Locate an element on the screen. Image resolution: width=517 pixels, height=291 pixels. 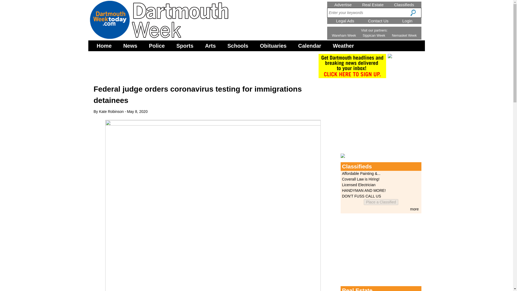
Real Estate is located at coordinates (373, 4).